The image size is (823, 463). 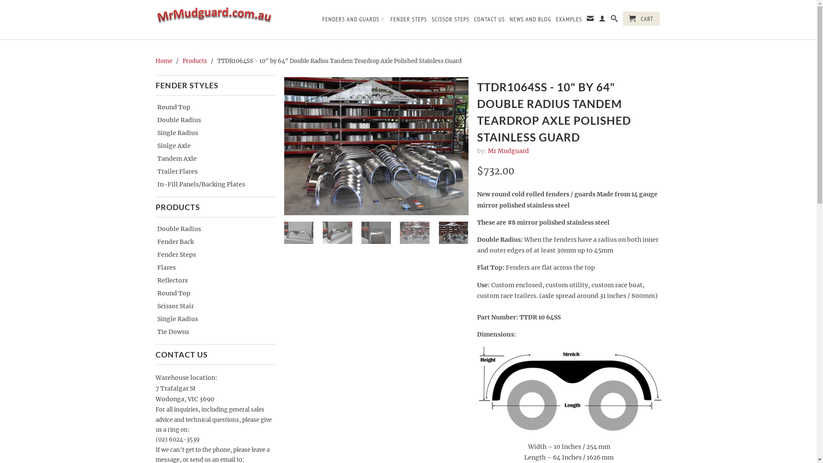 What do you see at coordinates (212, 293) in the screenshot?
I see `Round Top` at bounding box center [212, 293].